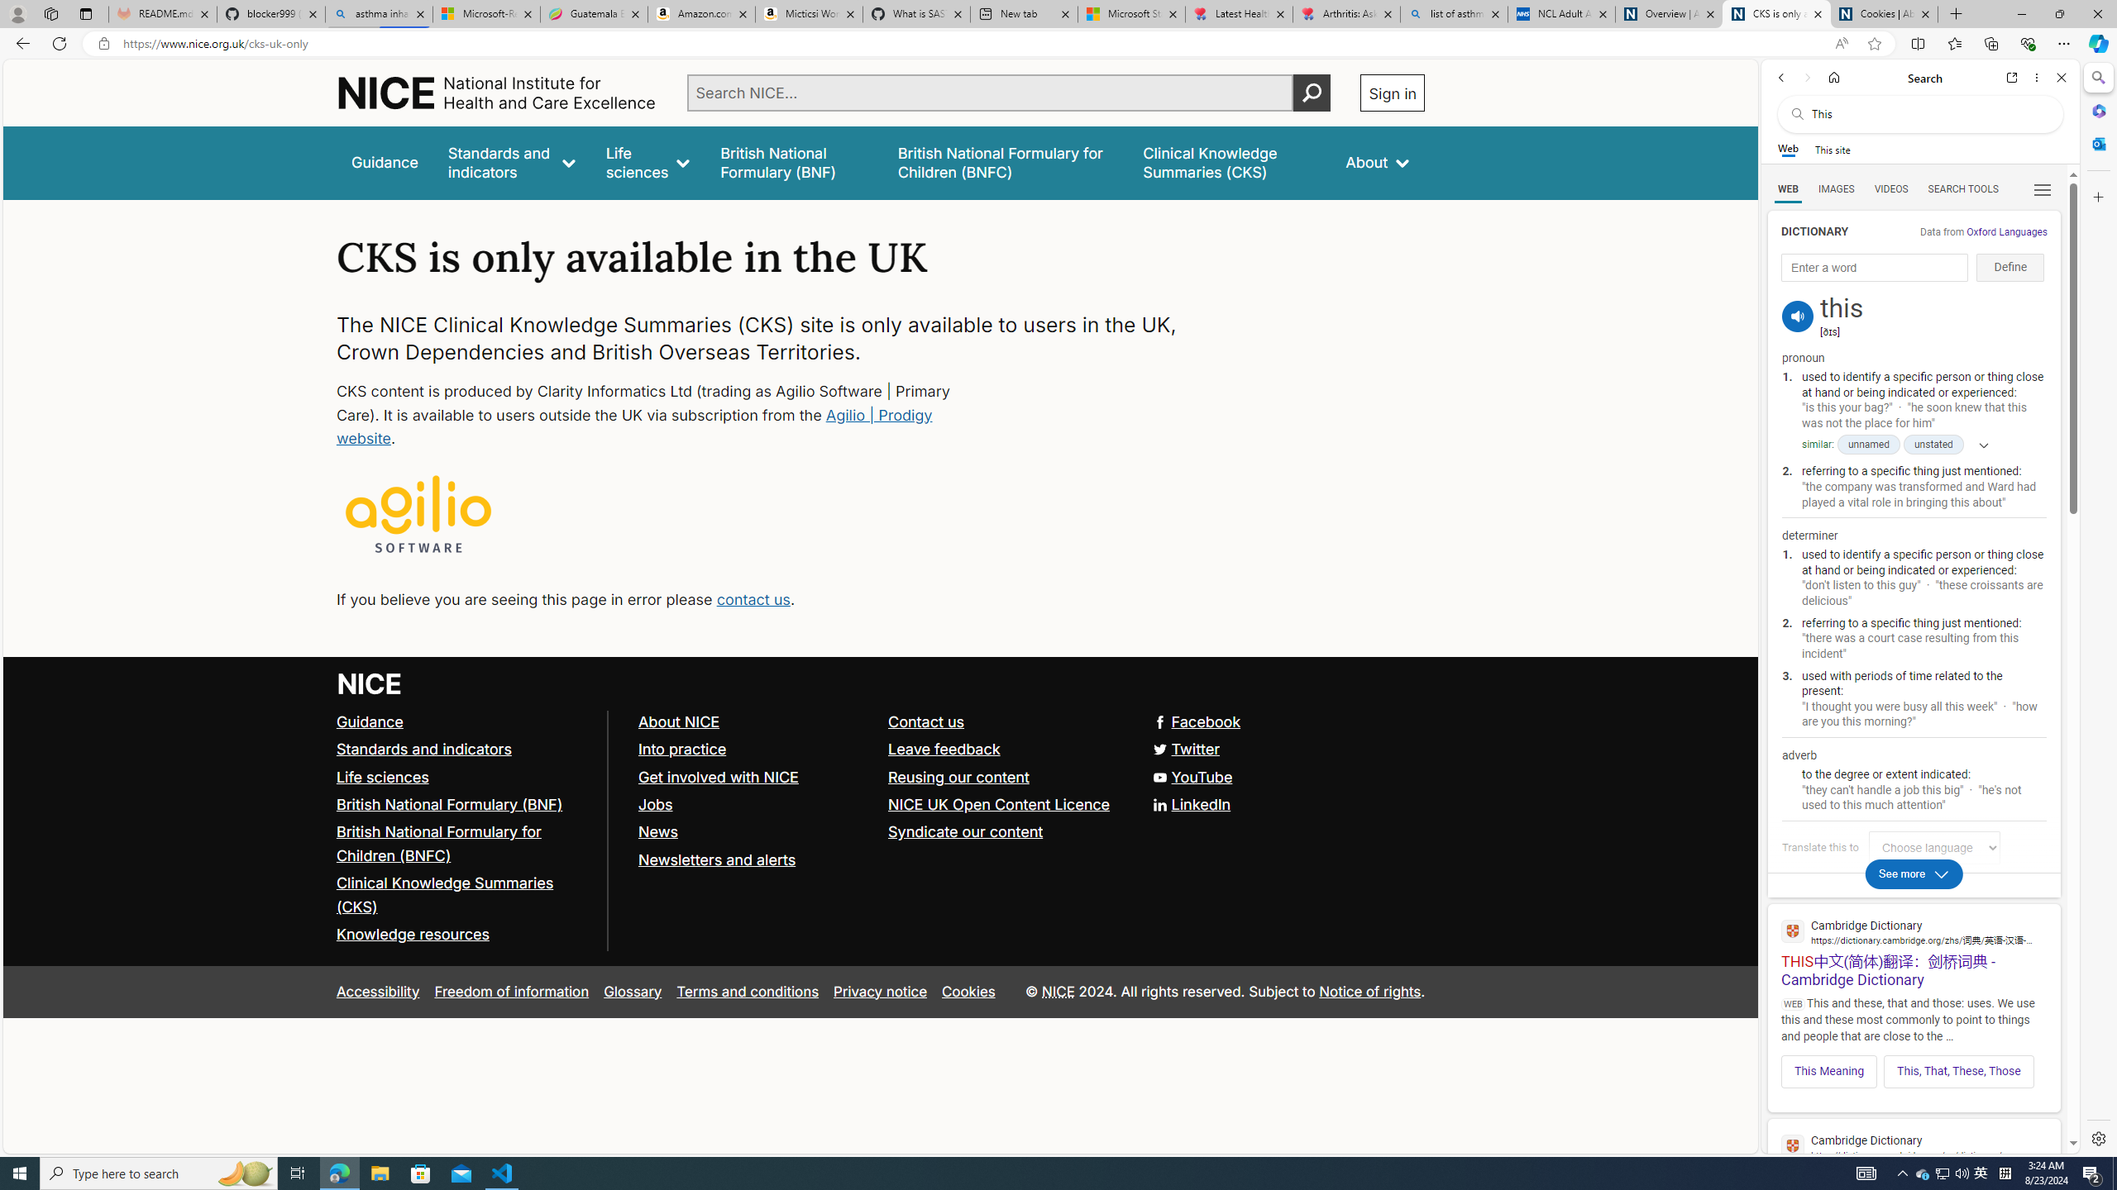 The width and height of the screenshot is (2117, 1190). What do you see at coordinates (1959, 1071) in the screenshot?
I see `This, That, These, Those` at bounding box center [1959, 1071].